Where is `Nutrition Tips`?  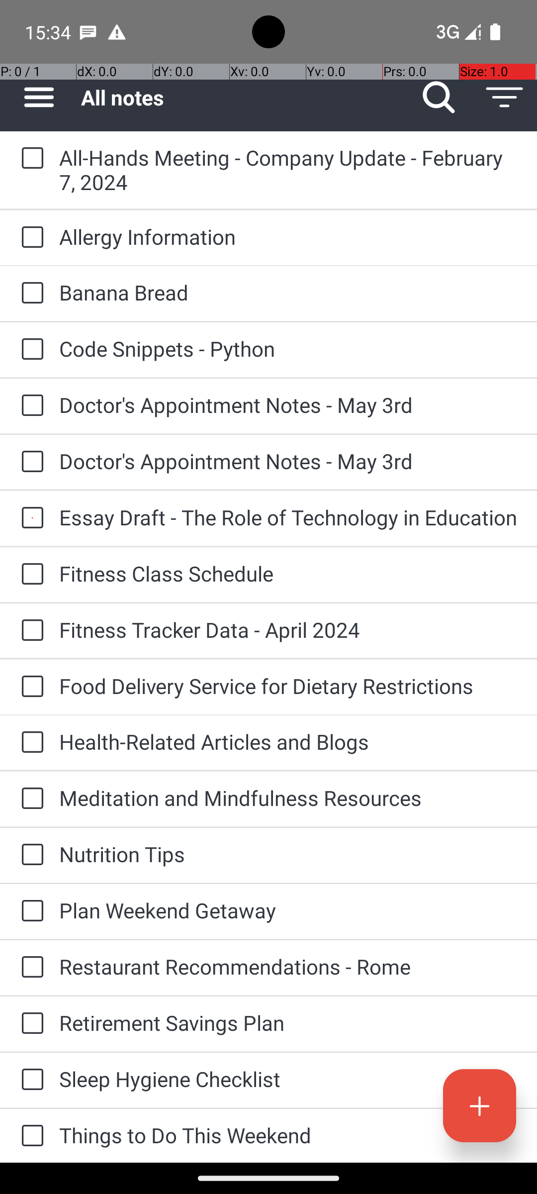 Nutrition Tips is located at coordinates (288, 854).